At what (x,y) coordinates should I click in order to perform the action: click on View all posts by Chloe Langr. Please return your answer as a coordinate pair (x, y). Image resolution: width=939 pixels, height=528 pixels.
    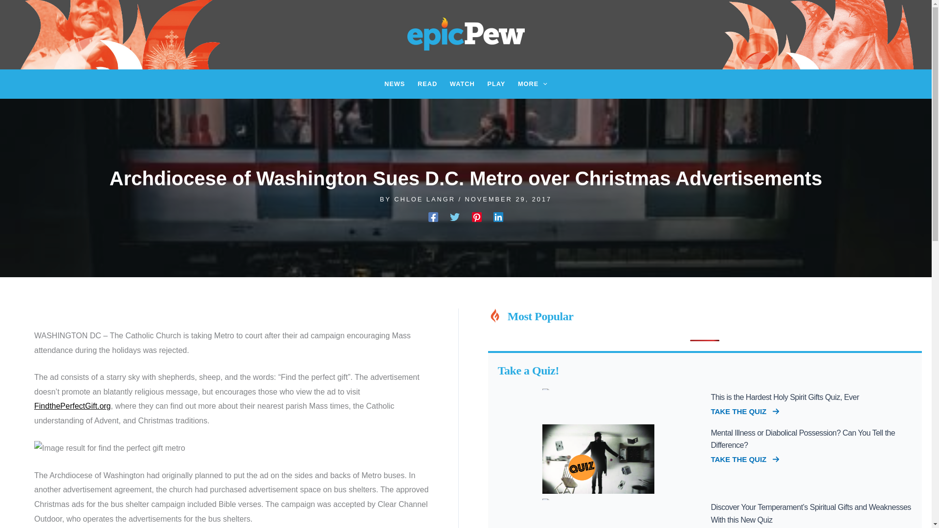
    Looking at the image, I should click on (426, 198).